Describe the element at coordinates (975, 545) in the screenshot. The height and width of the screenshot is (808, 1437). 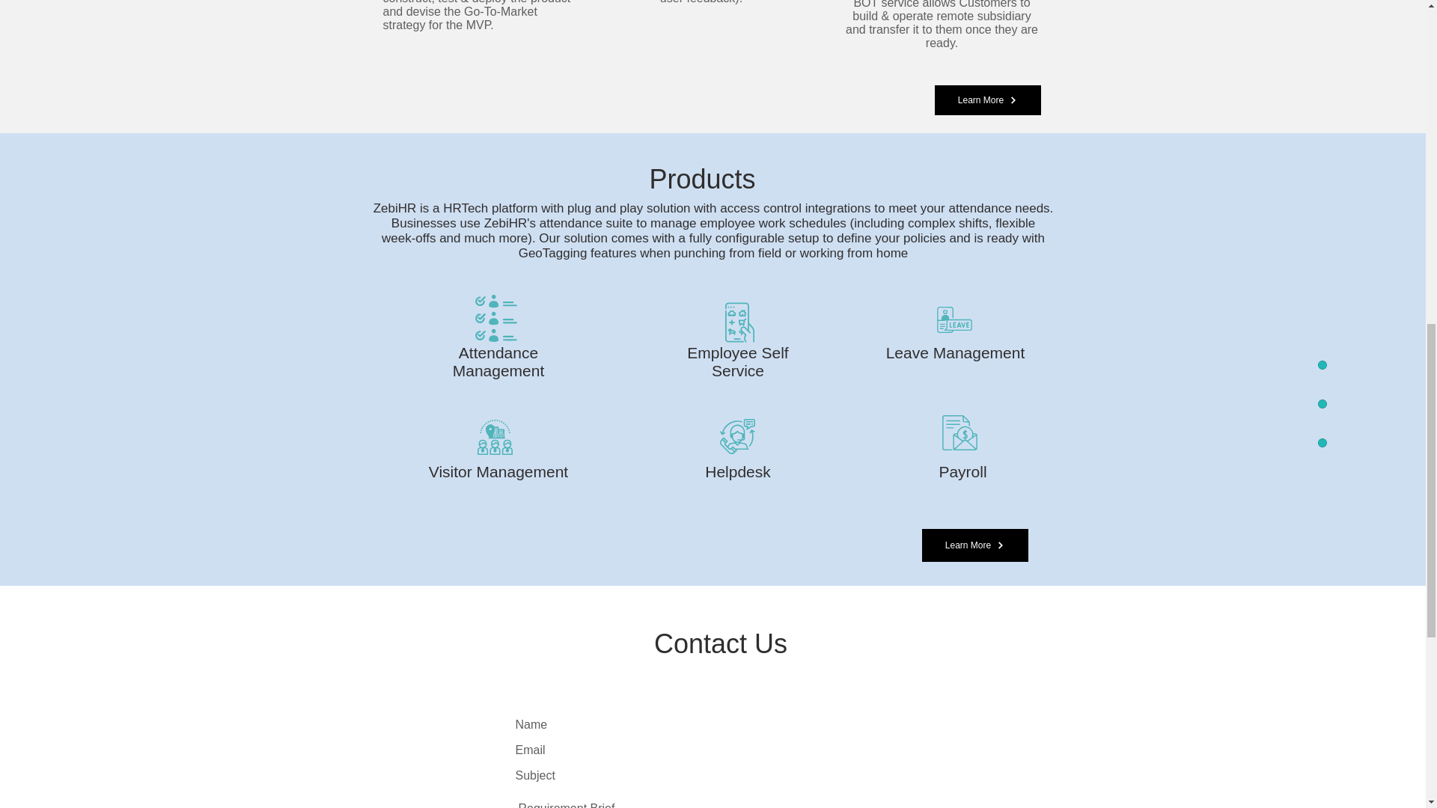
I see `Learn More` at that location.